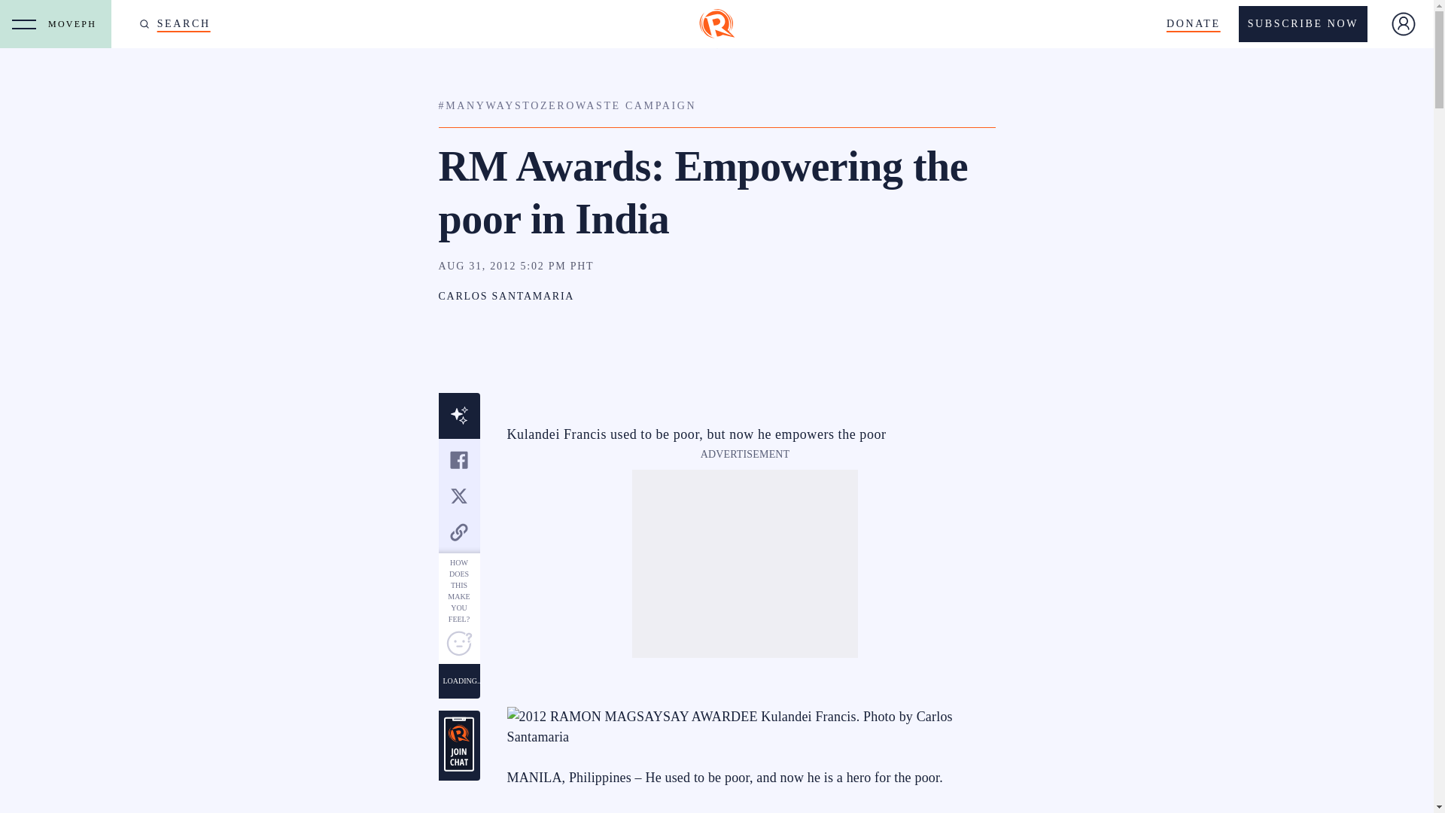 This screenshot has height=813, width=1445. Describe the element at coordinates (24, 24) in the screenshot. I see `OPEN NAVIGATION` at that location.